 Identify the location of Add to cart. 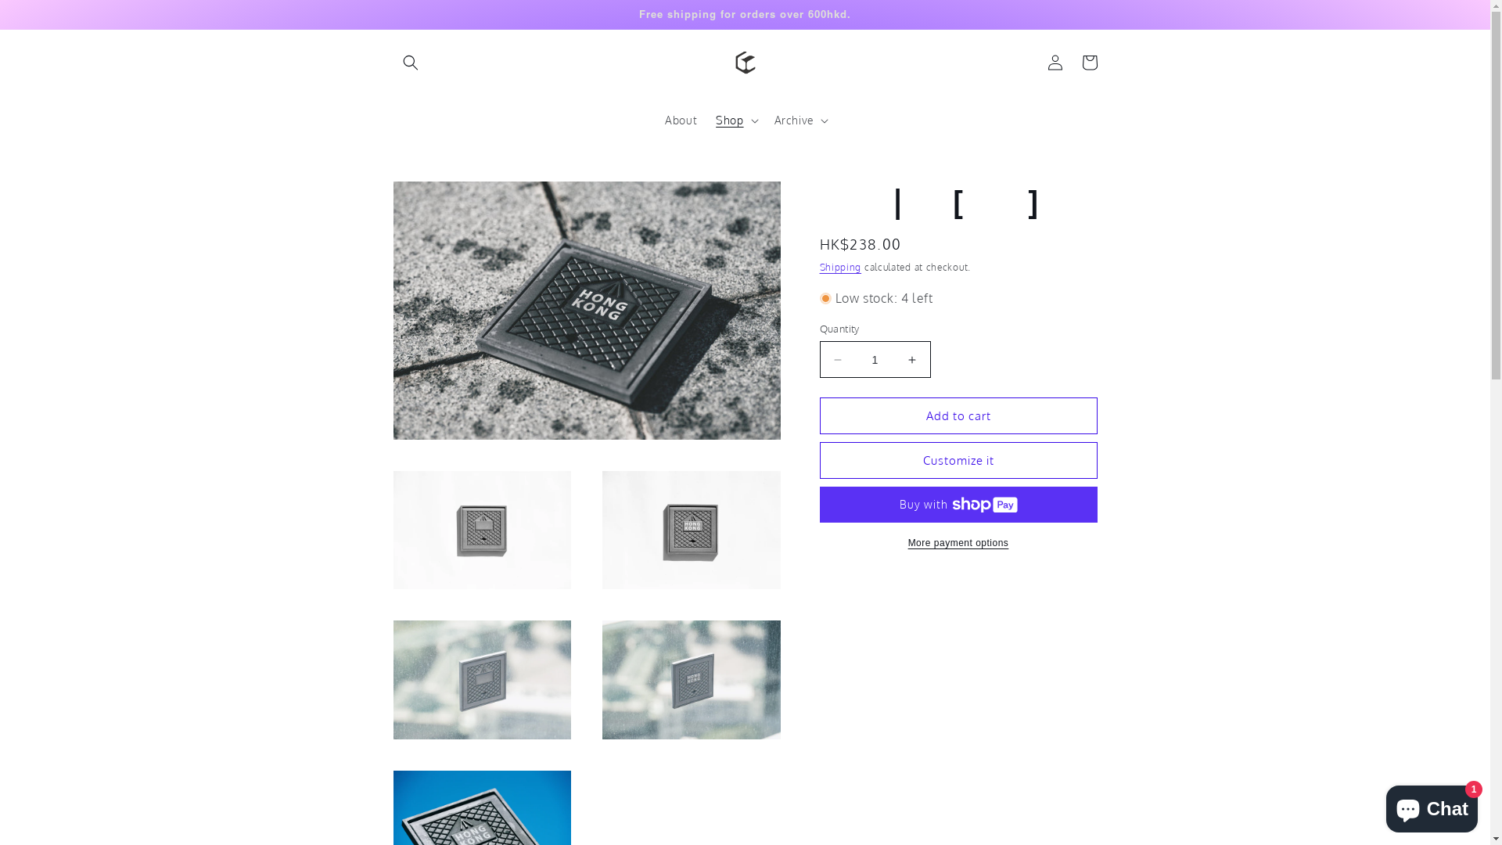
(959, 416).